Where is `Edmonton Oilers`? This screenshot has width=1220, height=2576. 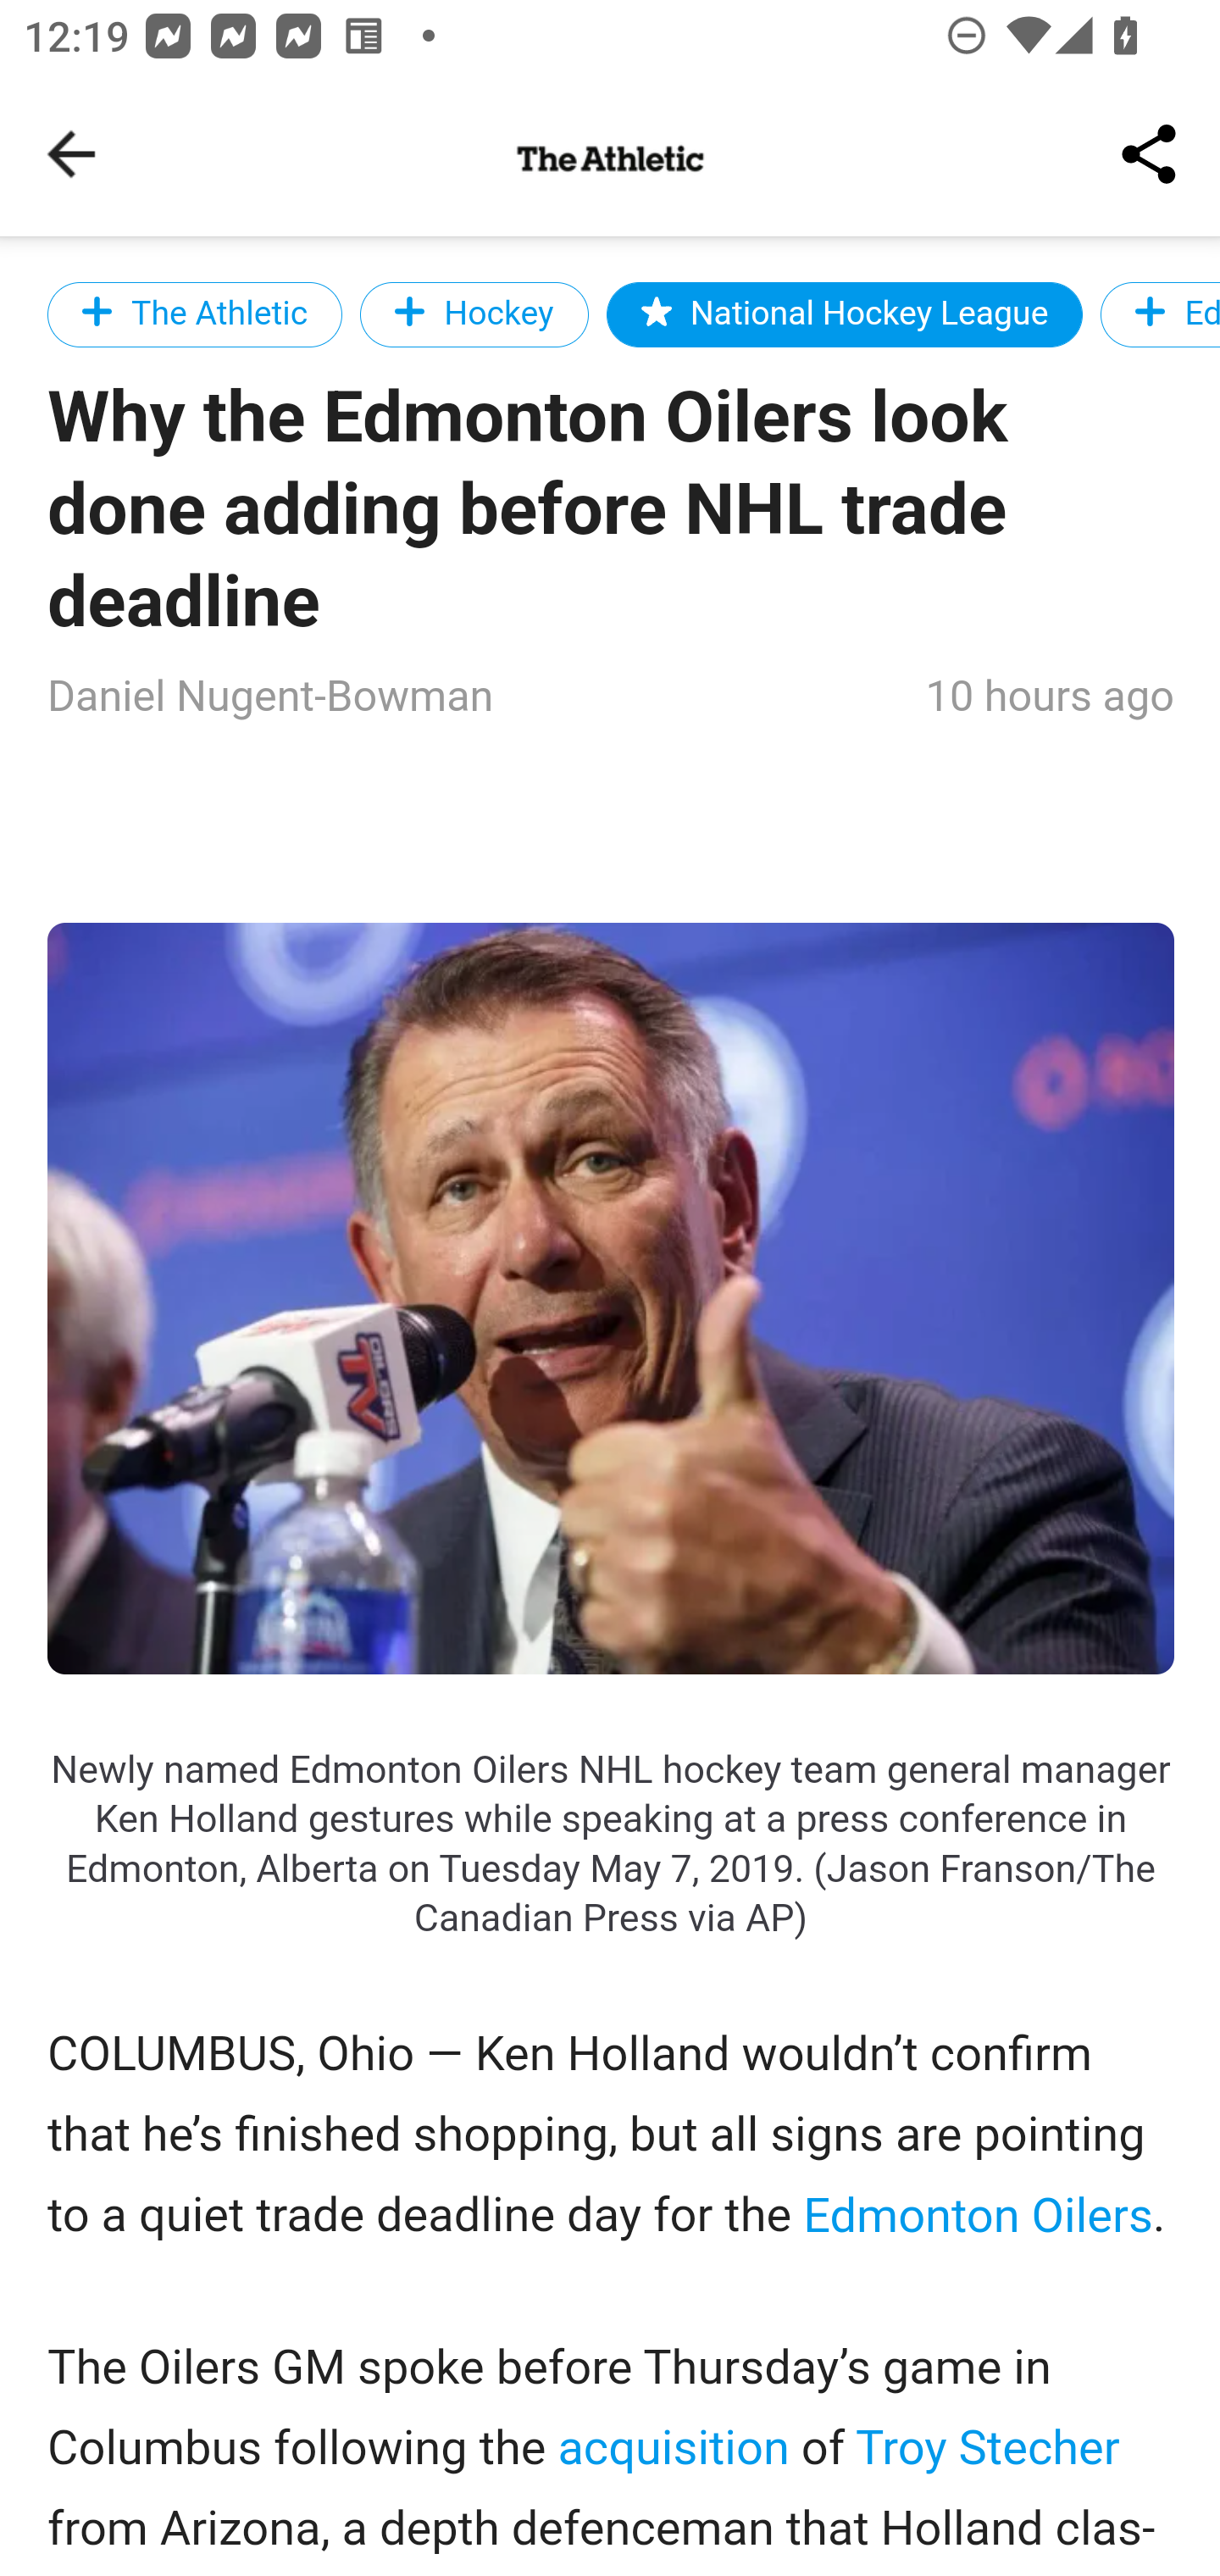 Edmonton Oilers is located at coordinates (976, 2215).